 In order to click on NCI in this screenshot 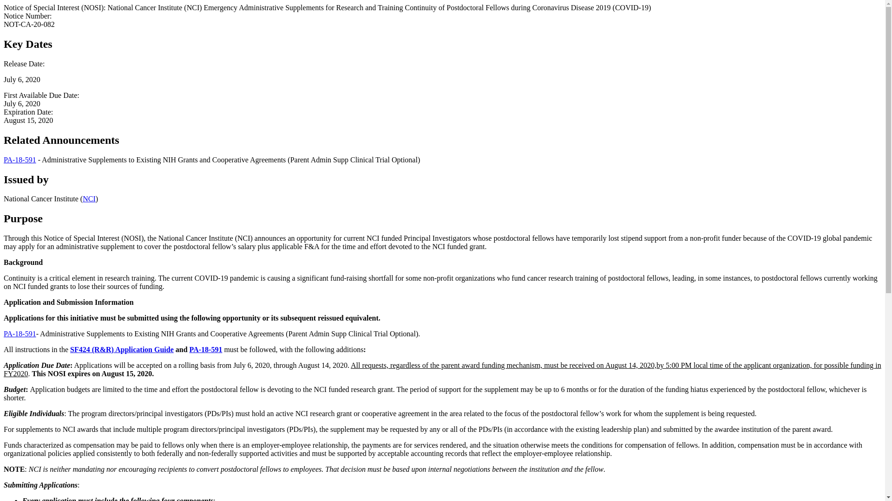, I will do `click(89, 199)`.